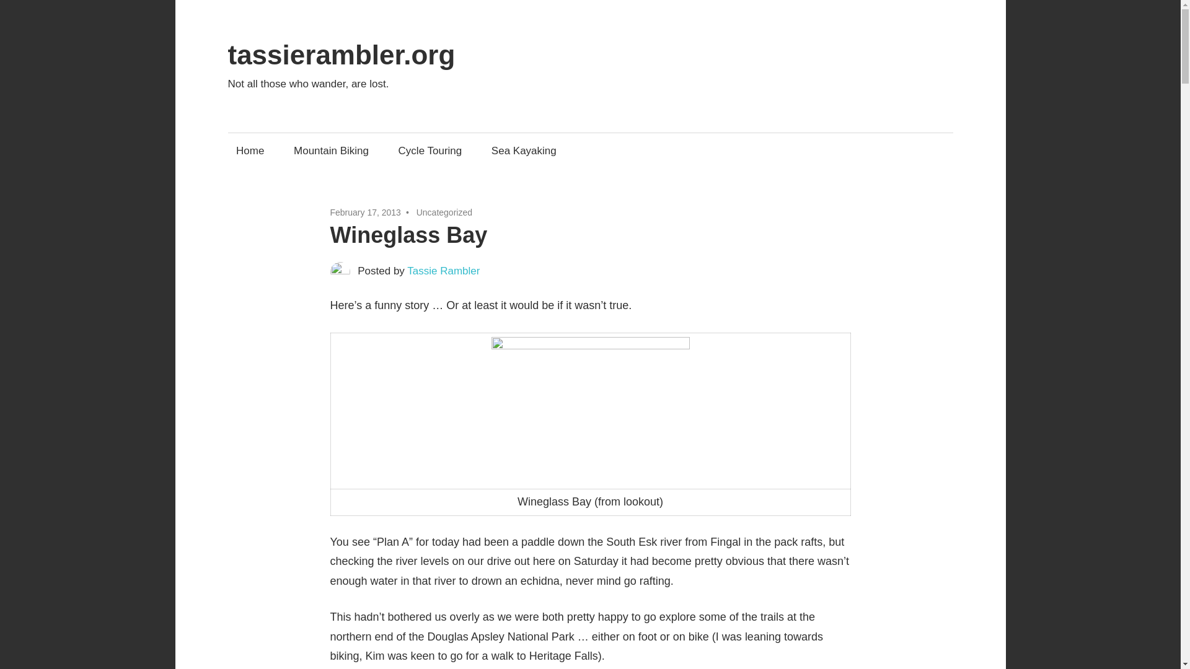 The height and width of the screenshot is (669, 1190). What do you see at coordinates (250, 151) in the screenshot?
I see `Home` at bounding box center [250, 151].